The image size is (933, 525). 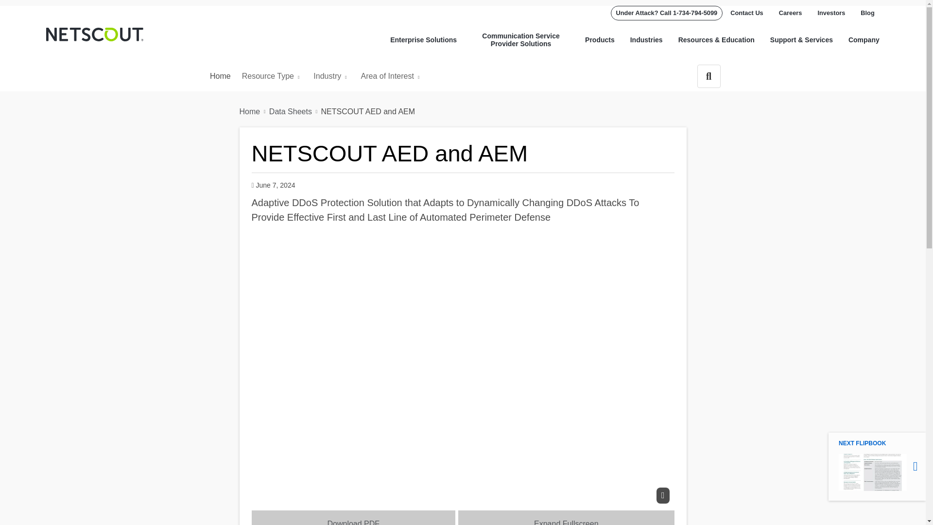 I want to click on Blog, so click(x=863, y=13).